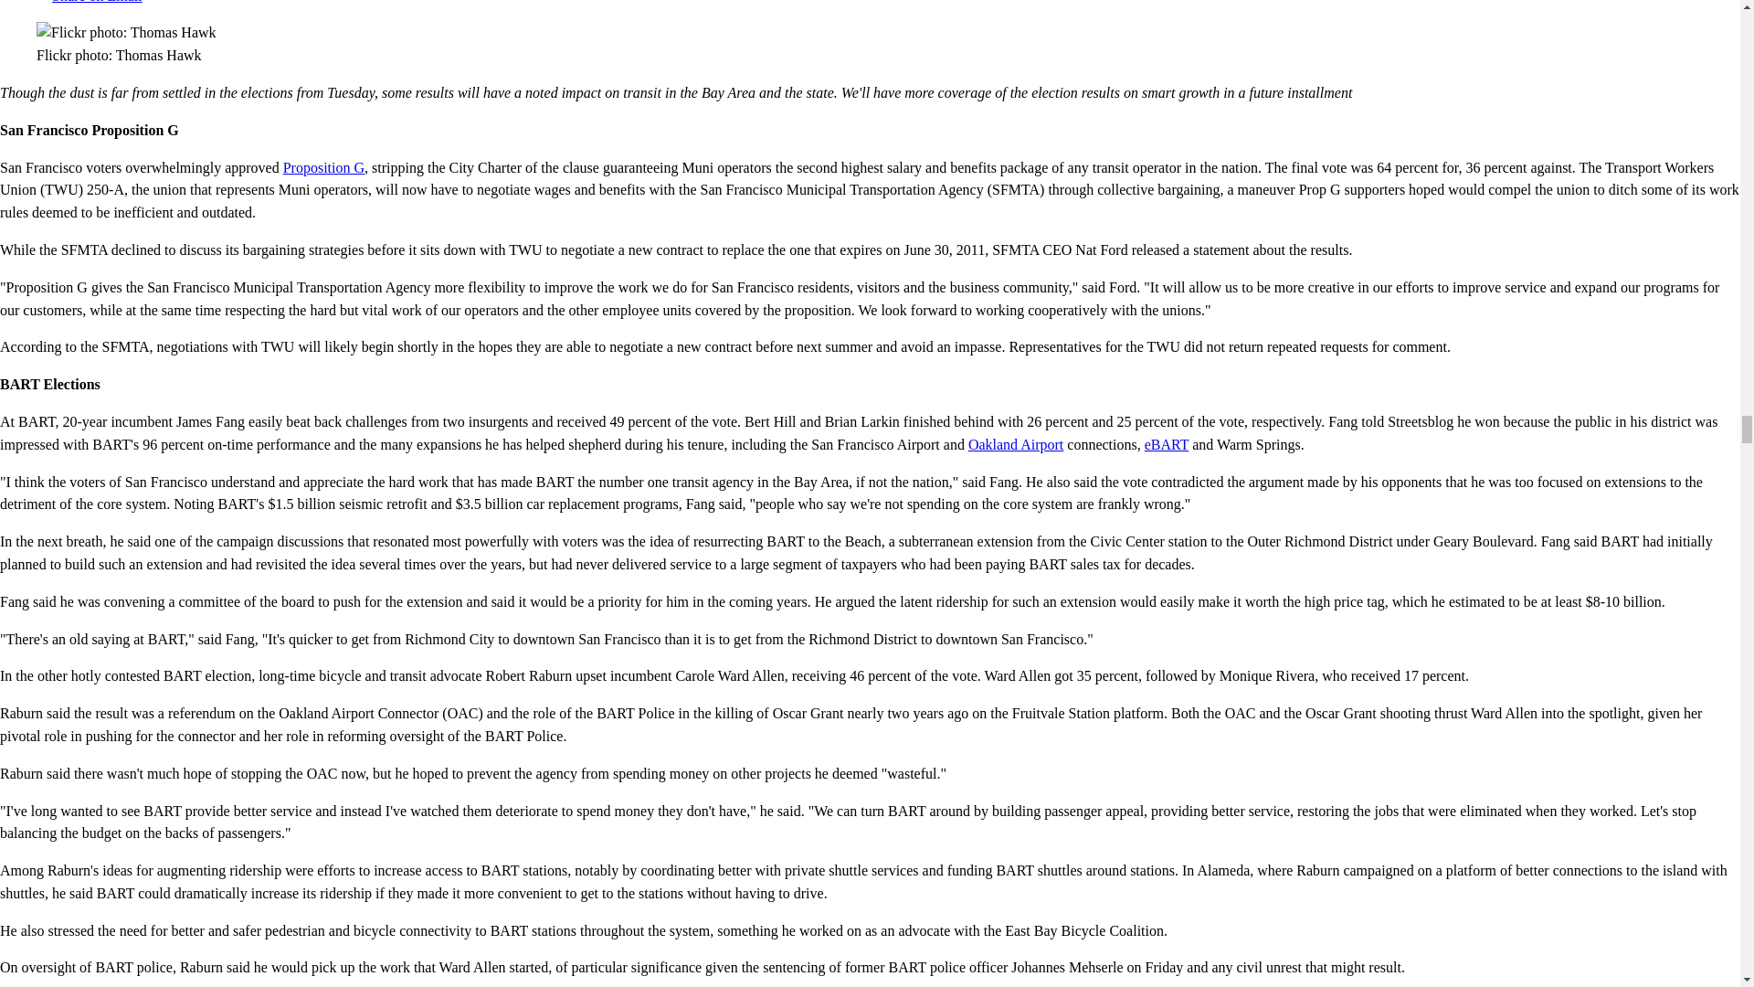 The height and width of the screenshot is (987, 1754). Describe the element at coordinates (1167, 444) in the screenshot. I see `eBART` at that location.